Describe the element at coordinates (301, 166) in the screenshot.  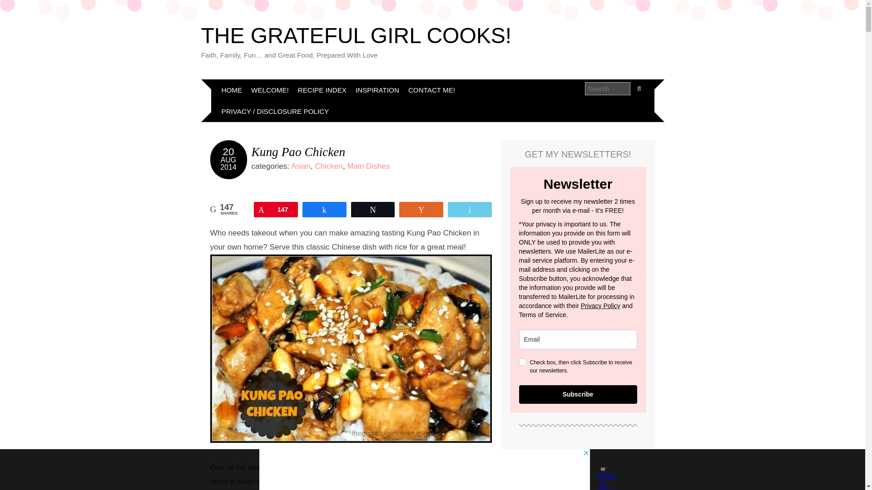
I see `Asian` at that location.